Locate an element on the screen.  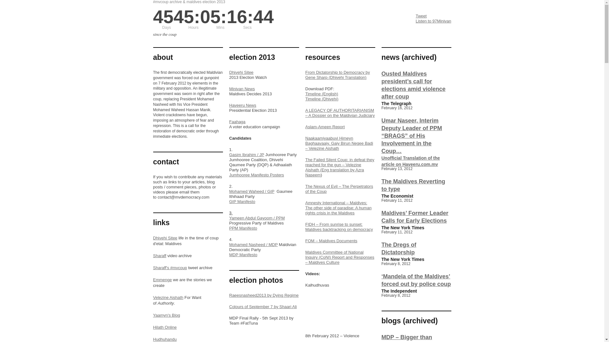
Dhivehi Sitee is located at coordinates (241, 72).